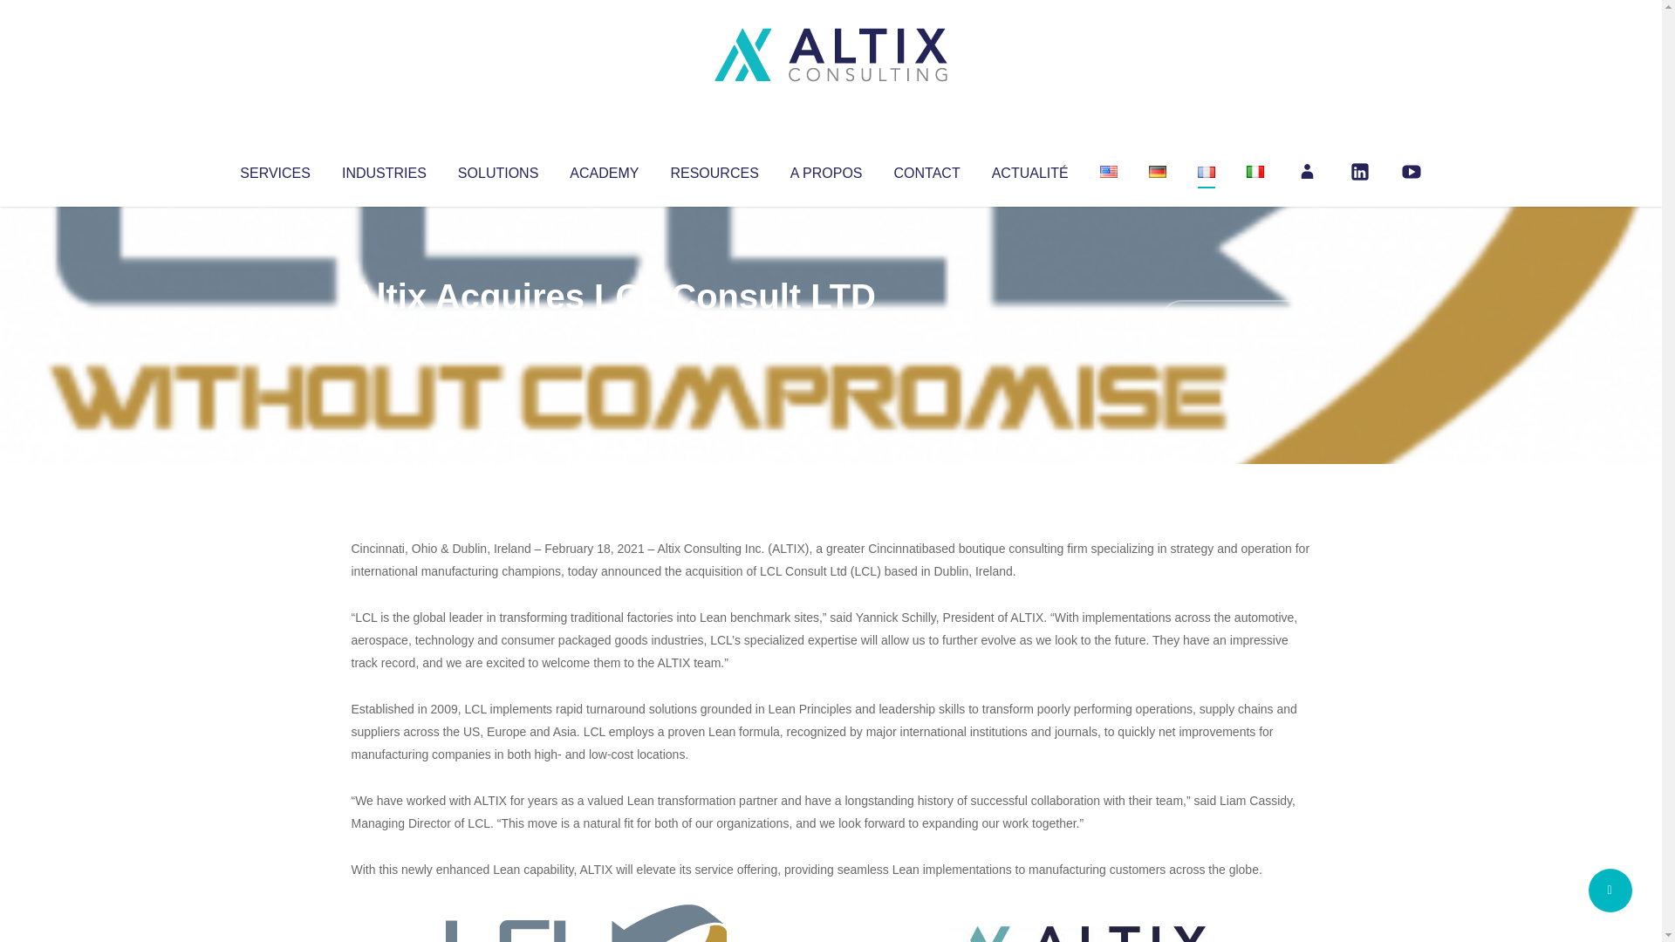 Image resolution: width=1675 pixels, height=942 pixels. What do you see at coordinates (1235, 319) in the screenshot?
I see `No Comments` at bounding box center [1235, 319].